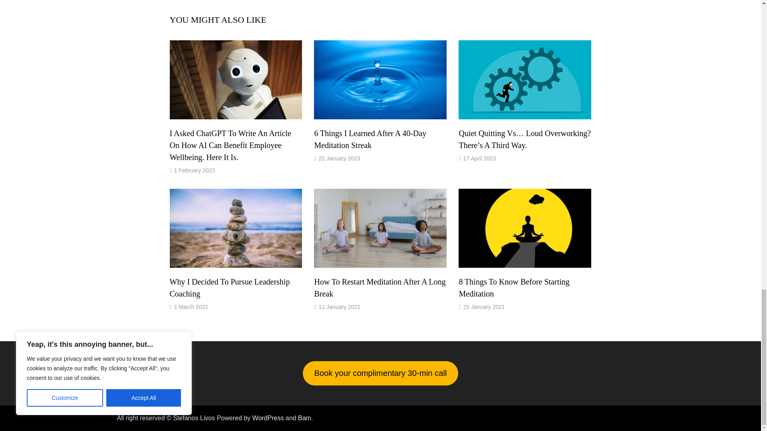 The image size is (767, 431). Describe the element at coordinates (514, 288) in the screenshot. I see `8 things to know before starting meditation` at that location.